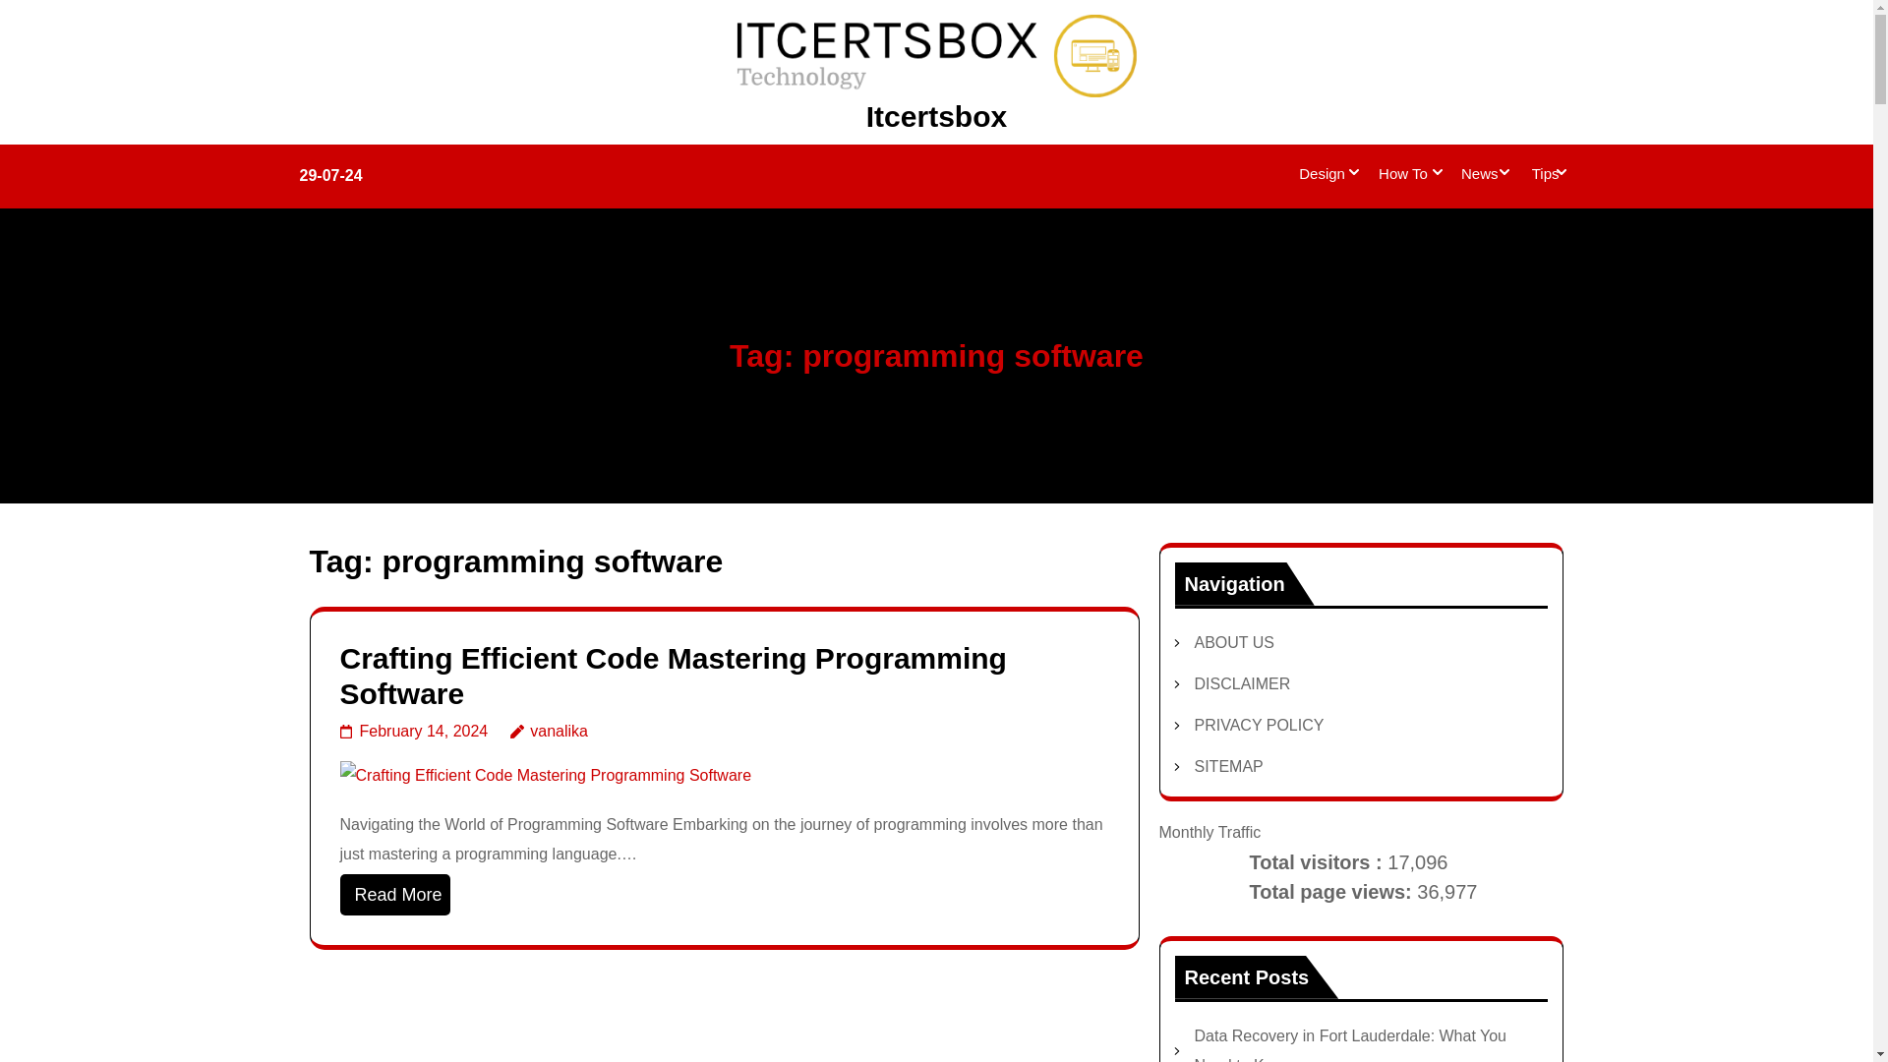  Describe the element at coordinates (673, 677) in the screenshot. I see `Crafting Efficient Code Mastering Programming Software` at that location.